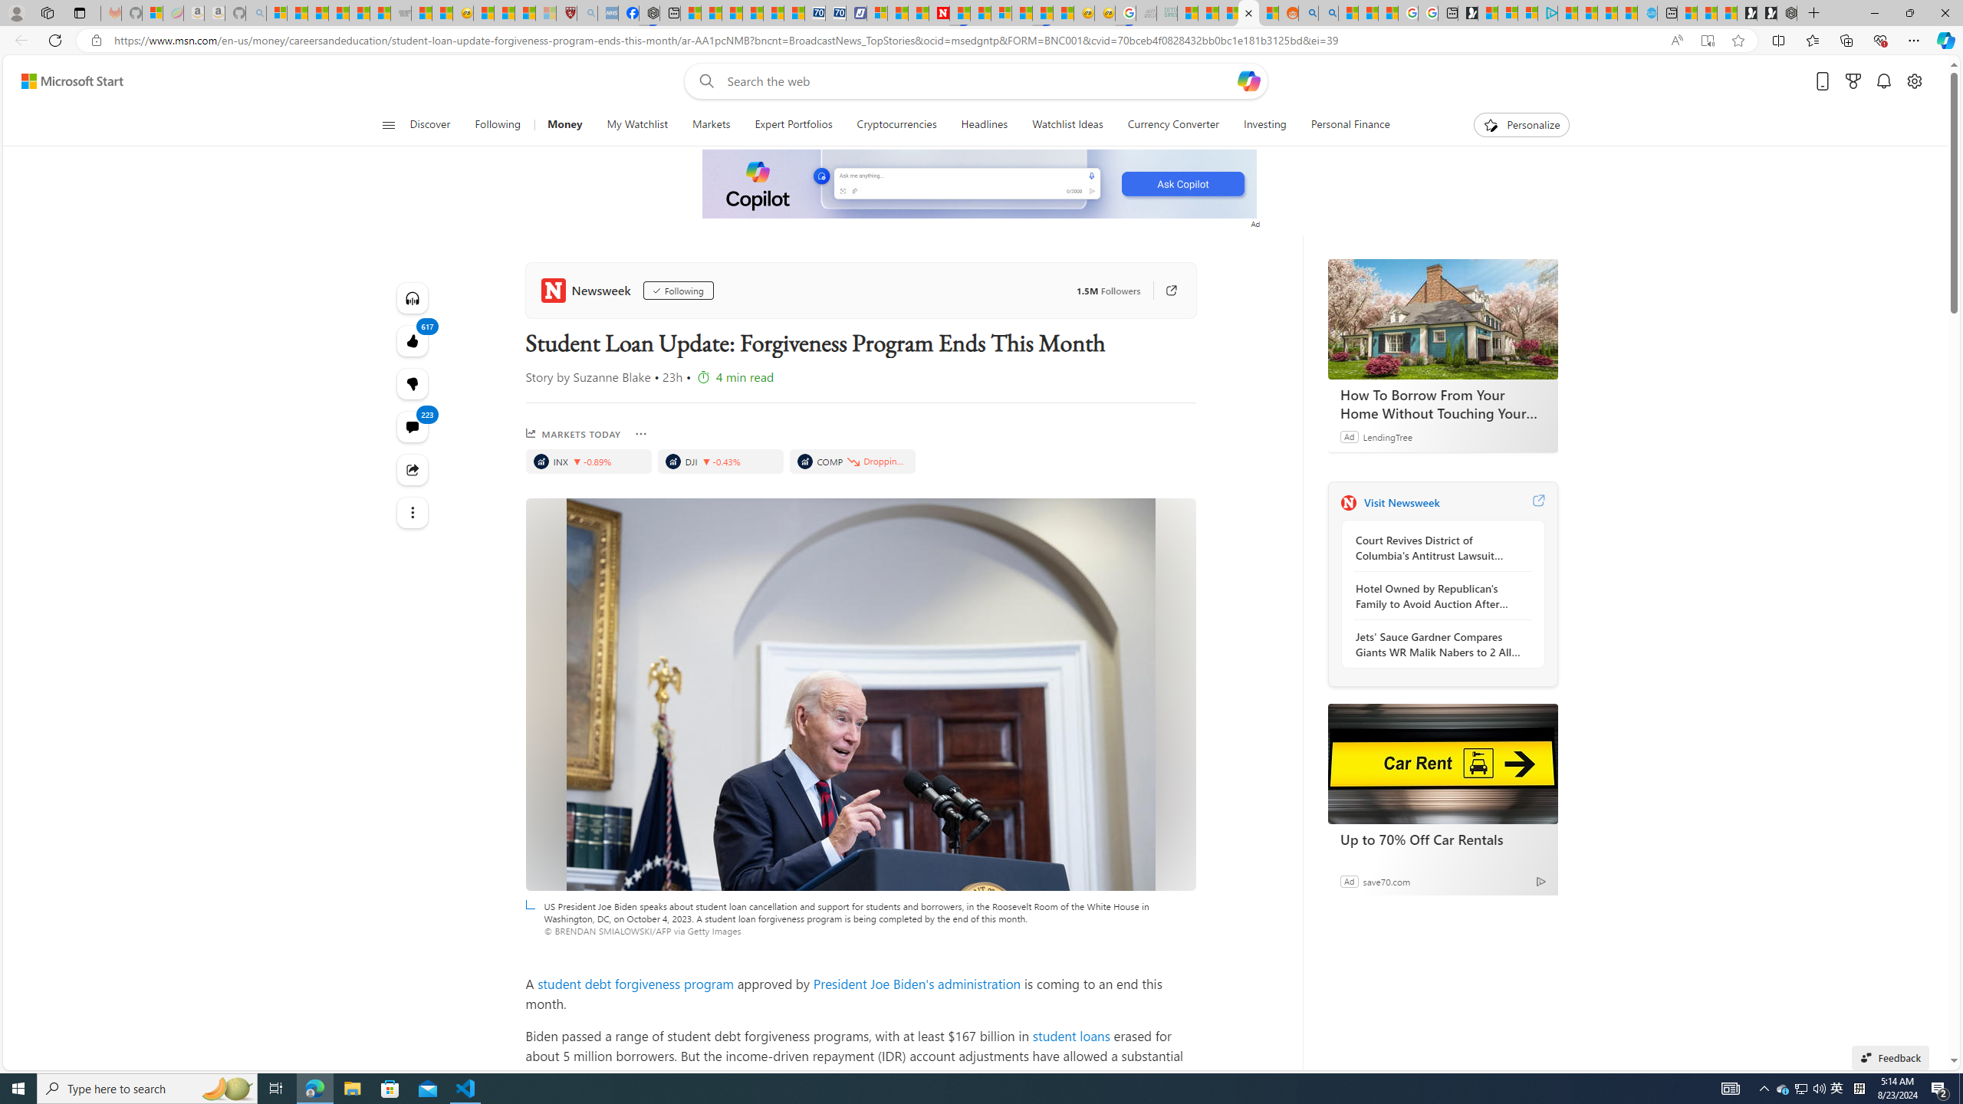 Image resolution: width=1963 pixels, height=1104 pixels. I want to click on Currency Converter, so click(1173, 125).